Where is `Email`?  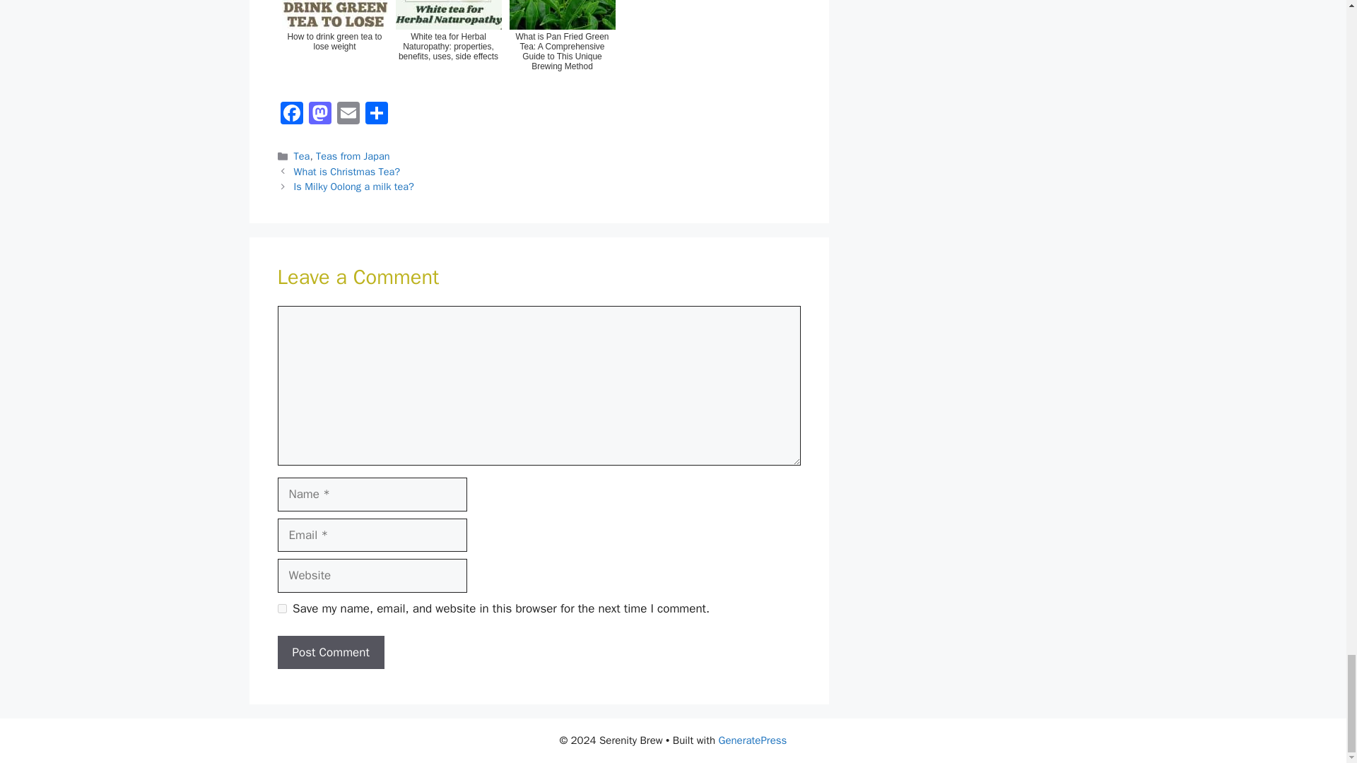 Email is located at coordinates (348, 114).